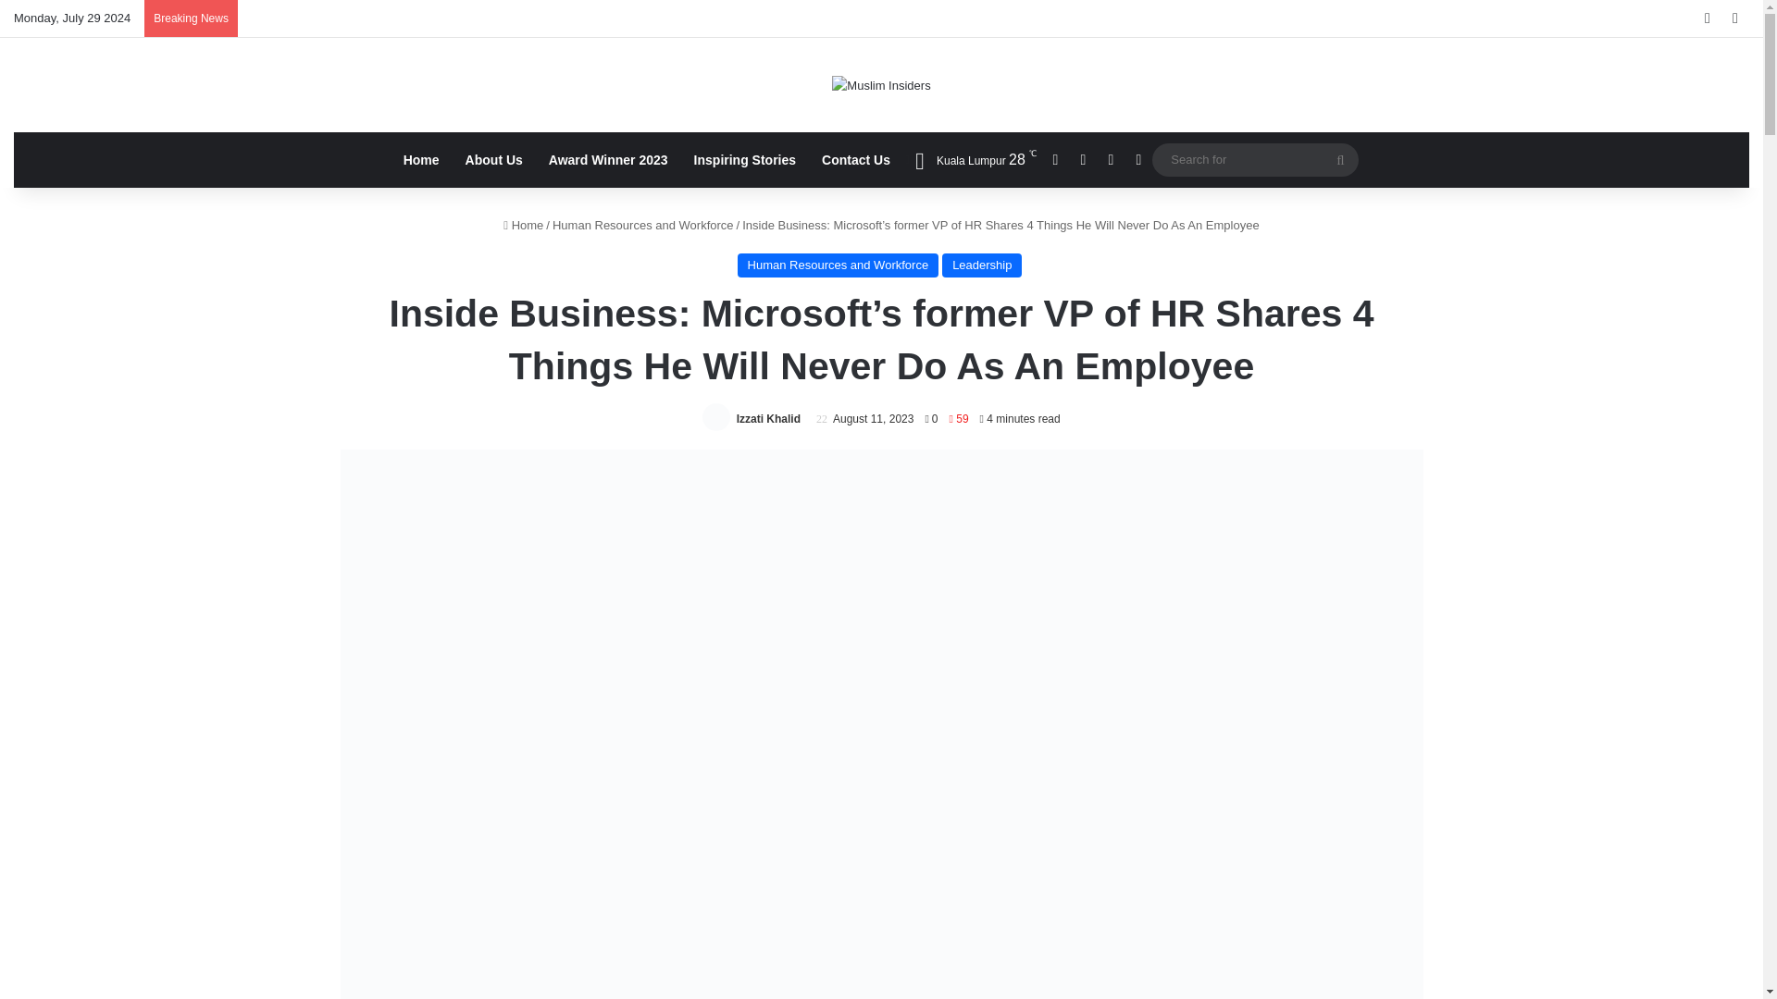 Image resolution: width=1777 pixels, height=999 pixels. Describe the element at coordinates (608, 159) in the screenshot. I see `Award Winner 2023` at that location.